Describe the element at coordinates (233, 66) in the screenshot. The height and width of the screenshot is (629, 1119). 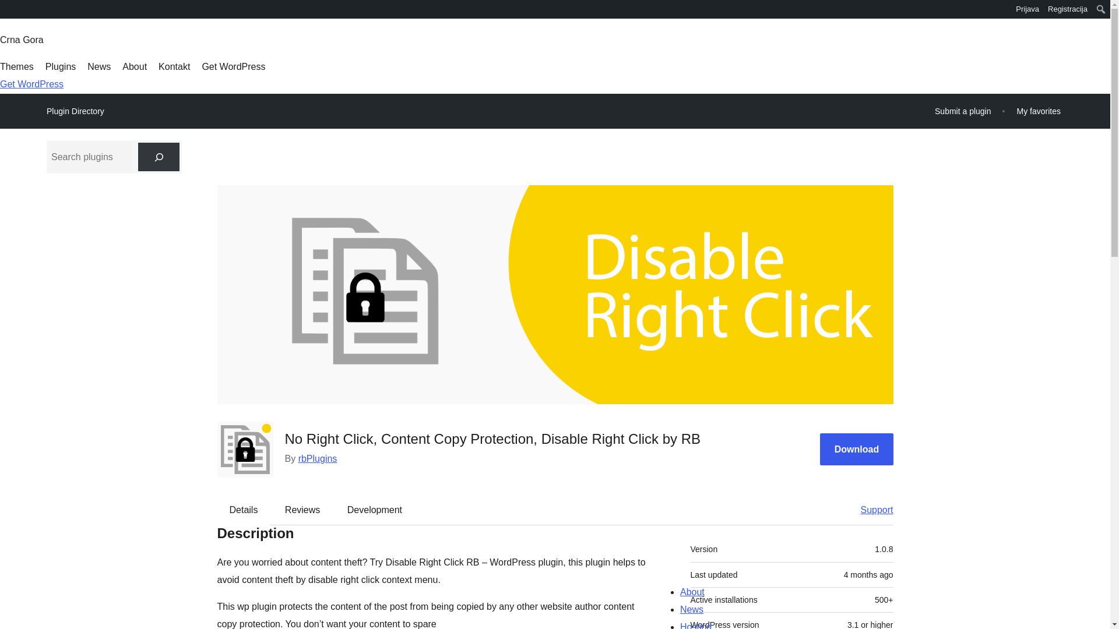
I see `Get WordPress` at that location.